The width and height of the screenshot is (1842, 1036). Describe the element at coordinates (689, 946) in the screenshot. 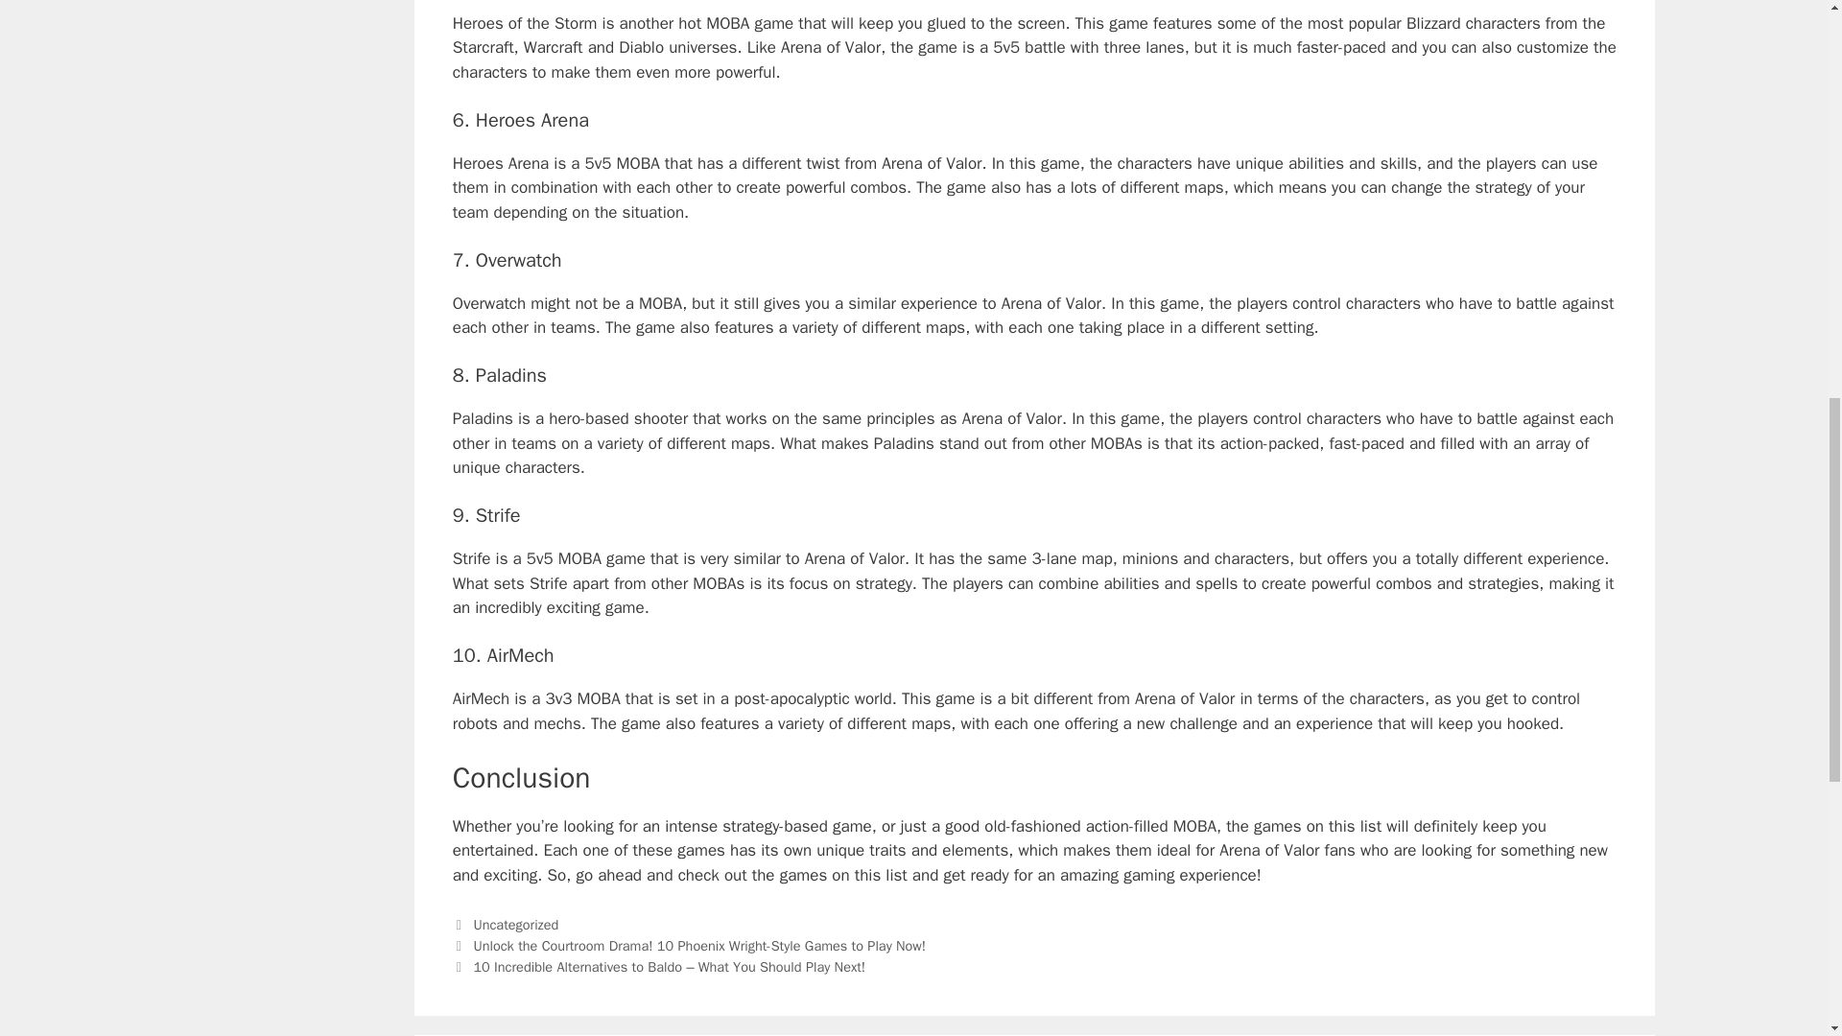

I see `Previous` at that location.